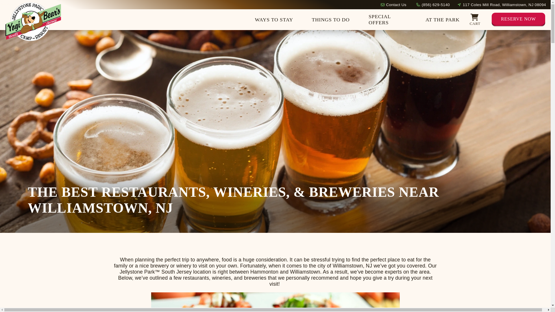 The image size is (555, 312). I want to click on Contact Us, so click(396, 4).